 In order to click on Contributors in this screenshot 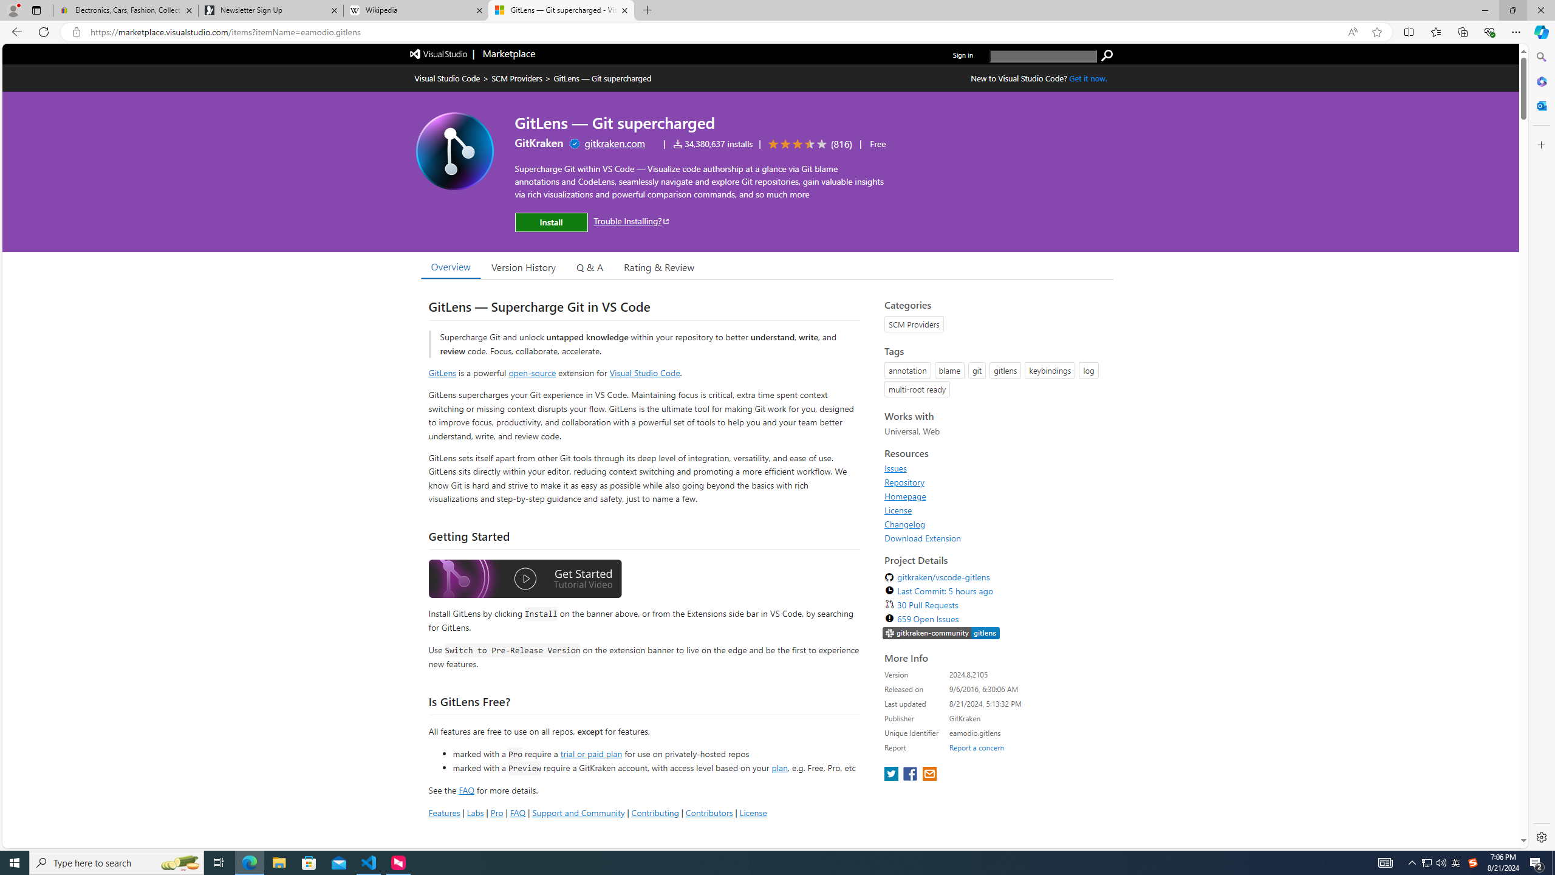, I will do `click(708, 812)`.